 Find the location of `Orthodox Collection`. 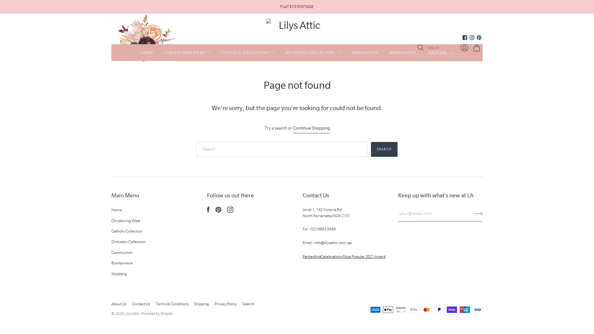

Orthodox Collection is located at coordinates (128, 242).